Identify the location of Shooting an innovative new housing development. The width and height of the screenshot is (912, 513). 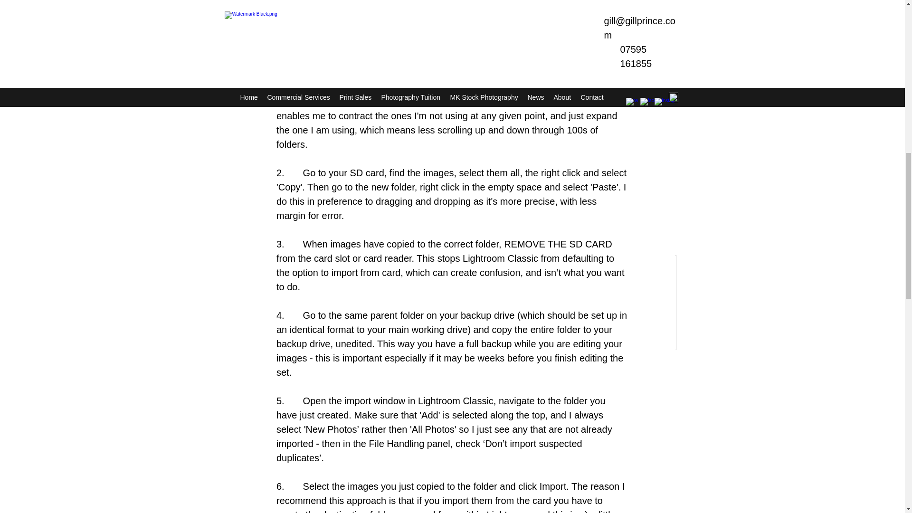
(605, 385).